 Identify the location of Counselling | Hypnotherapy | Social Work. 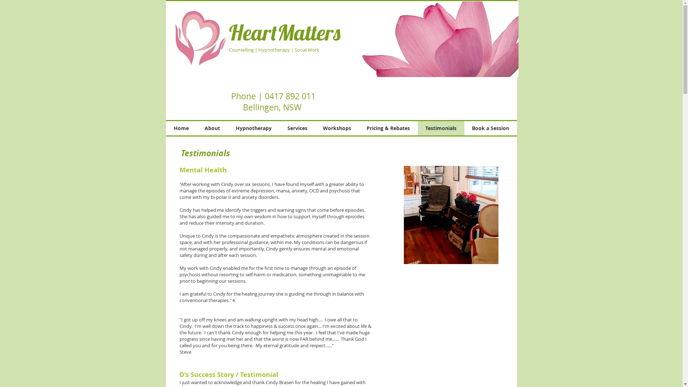
(274, 50).